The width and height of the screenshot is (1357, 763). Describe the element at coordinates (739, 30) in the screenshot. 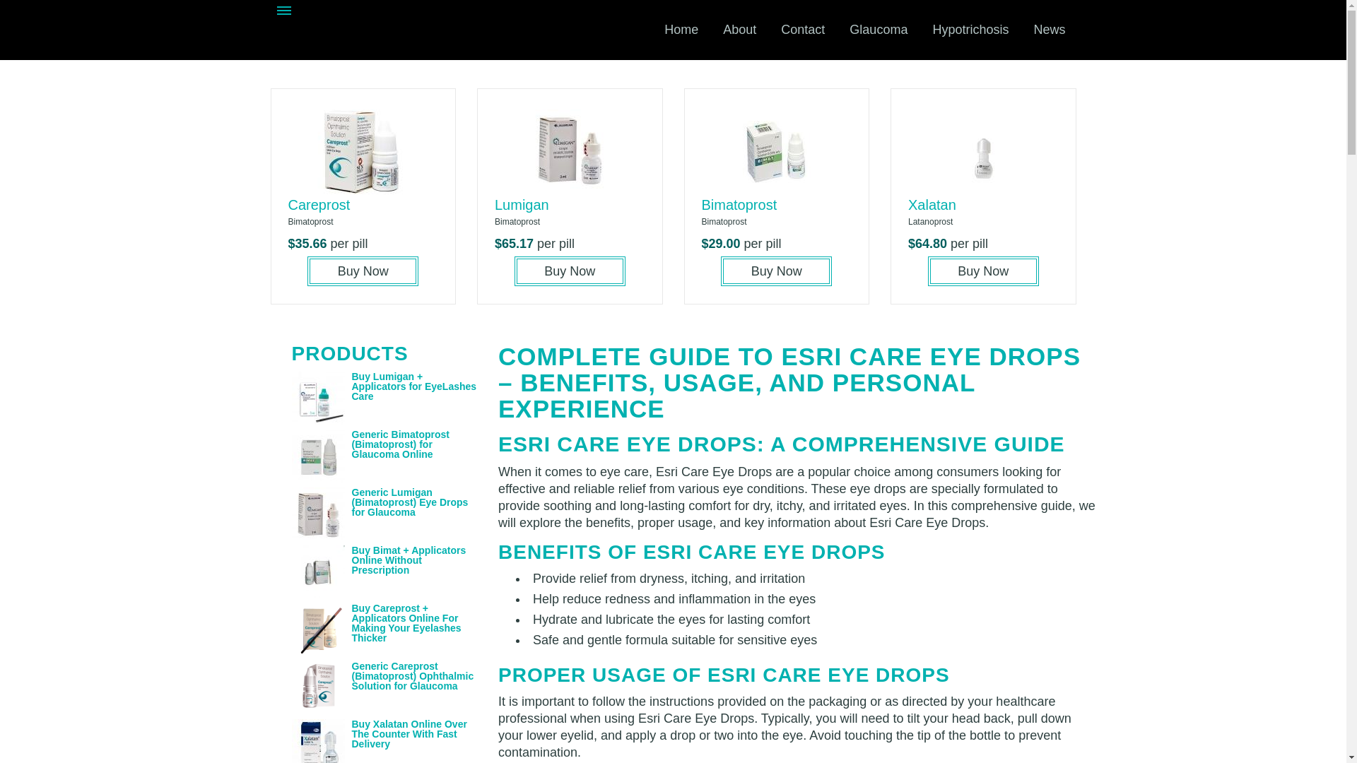

I see `About` at that location.